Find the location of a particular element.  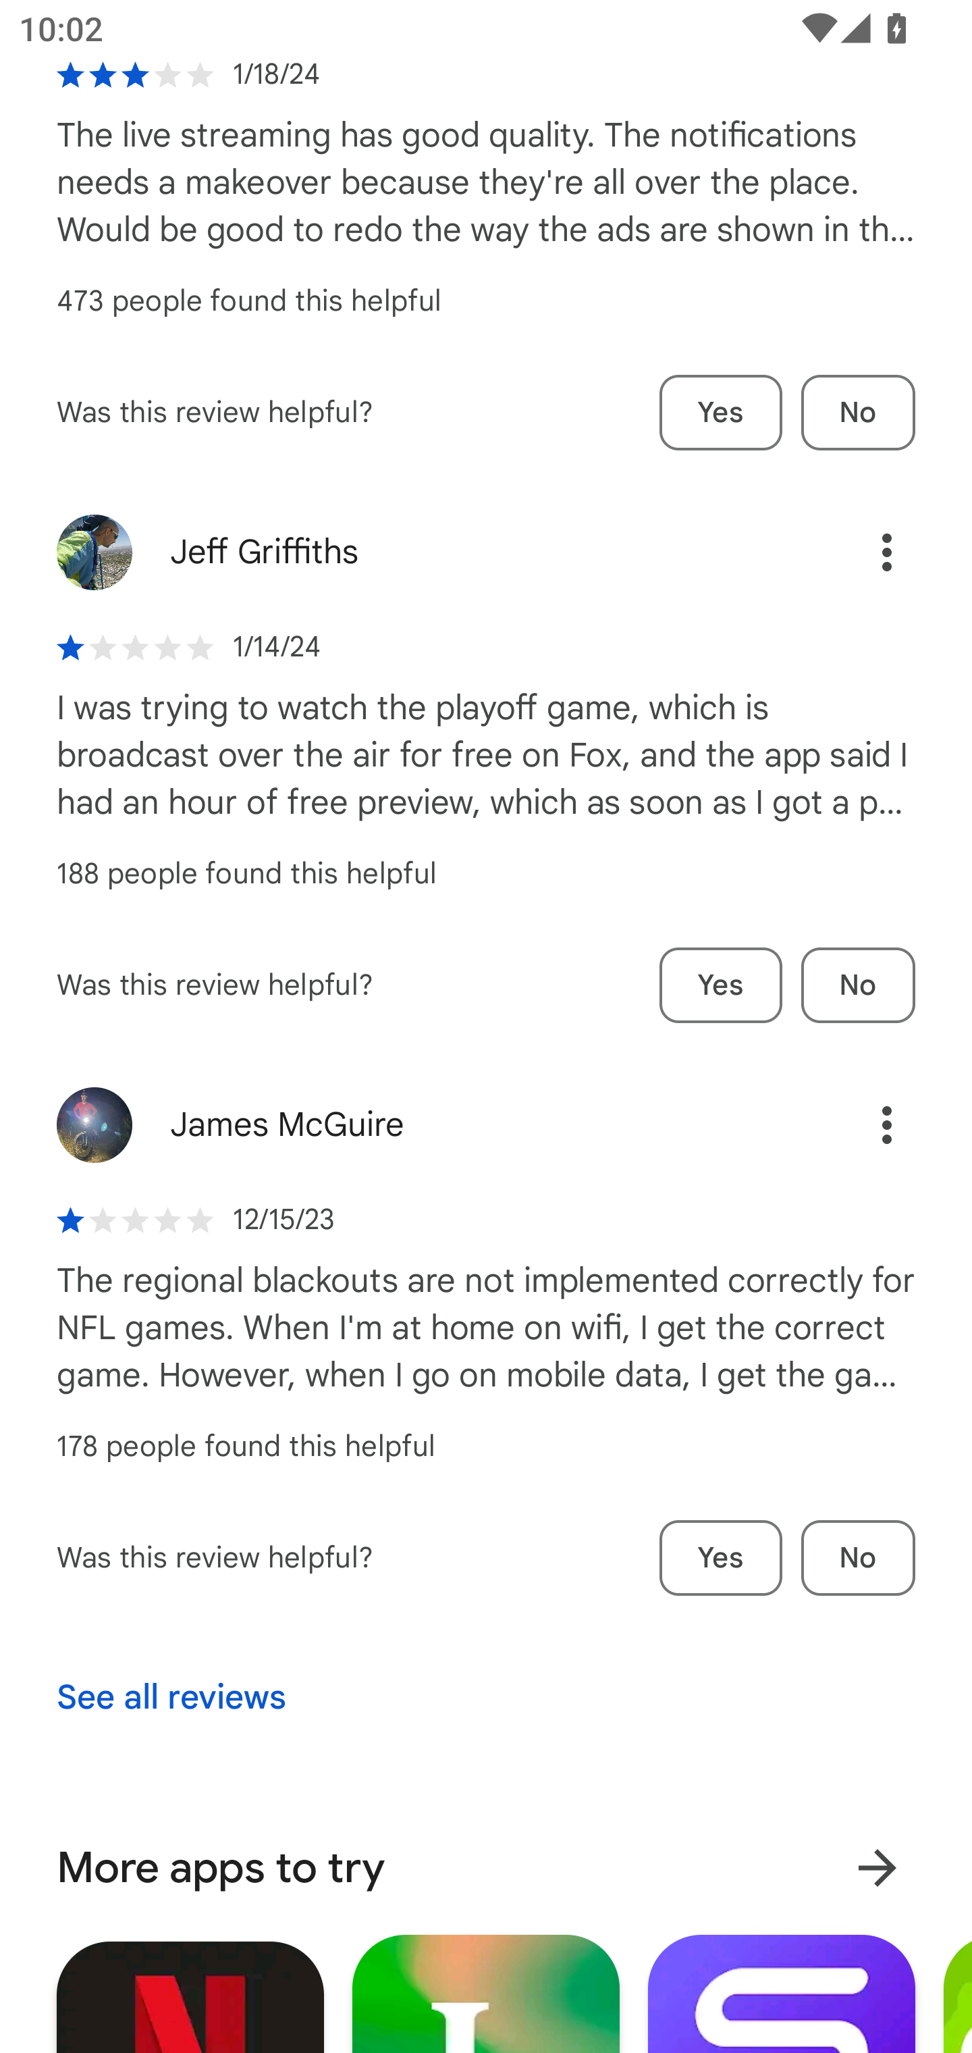

Yes is located at coordinates (721, 412).